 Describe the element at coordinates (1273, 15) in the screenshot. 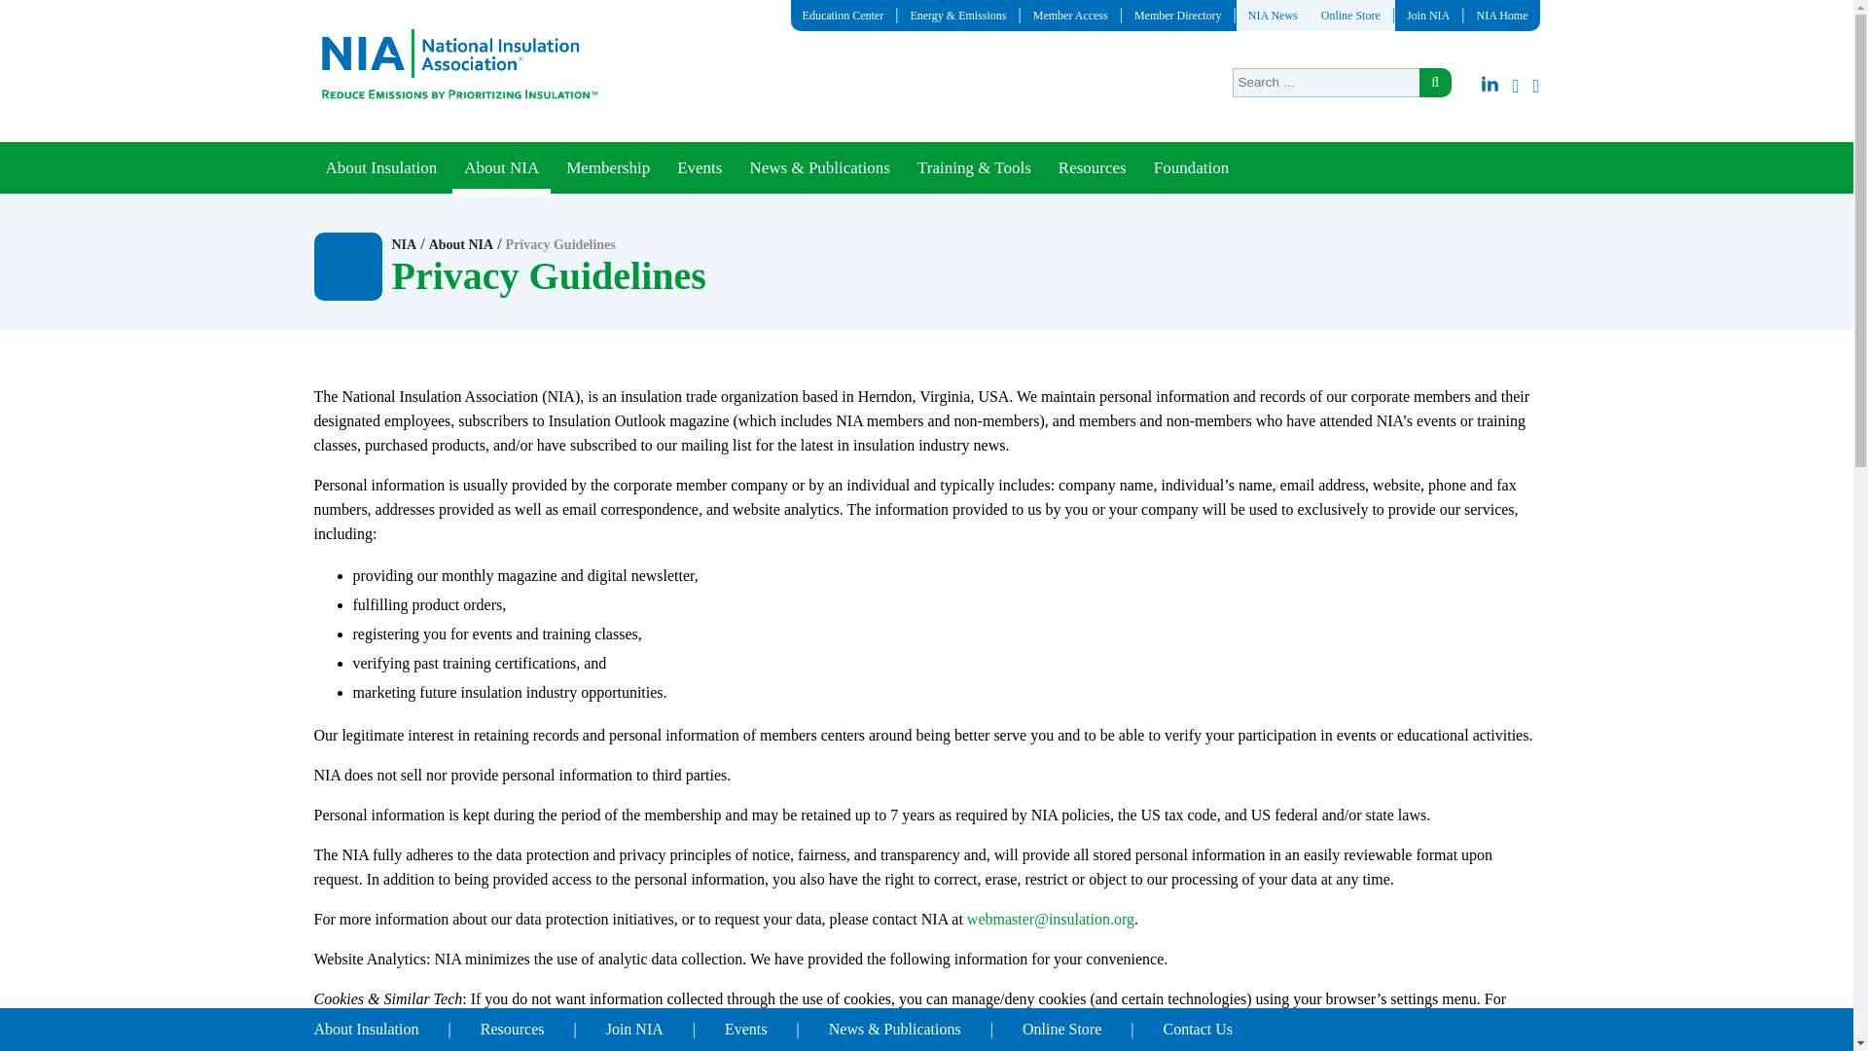

I see `NIA News` at that location.